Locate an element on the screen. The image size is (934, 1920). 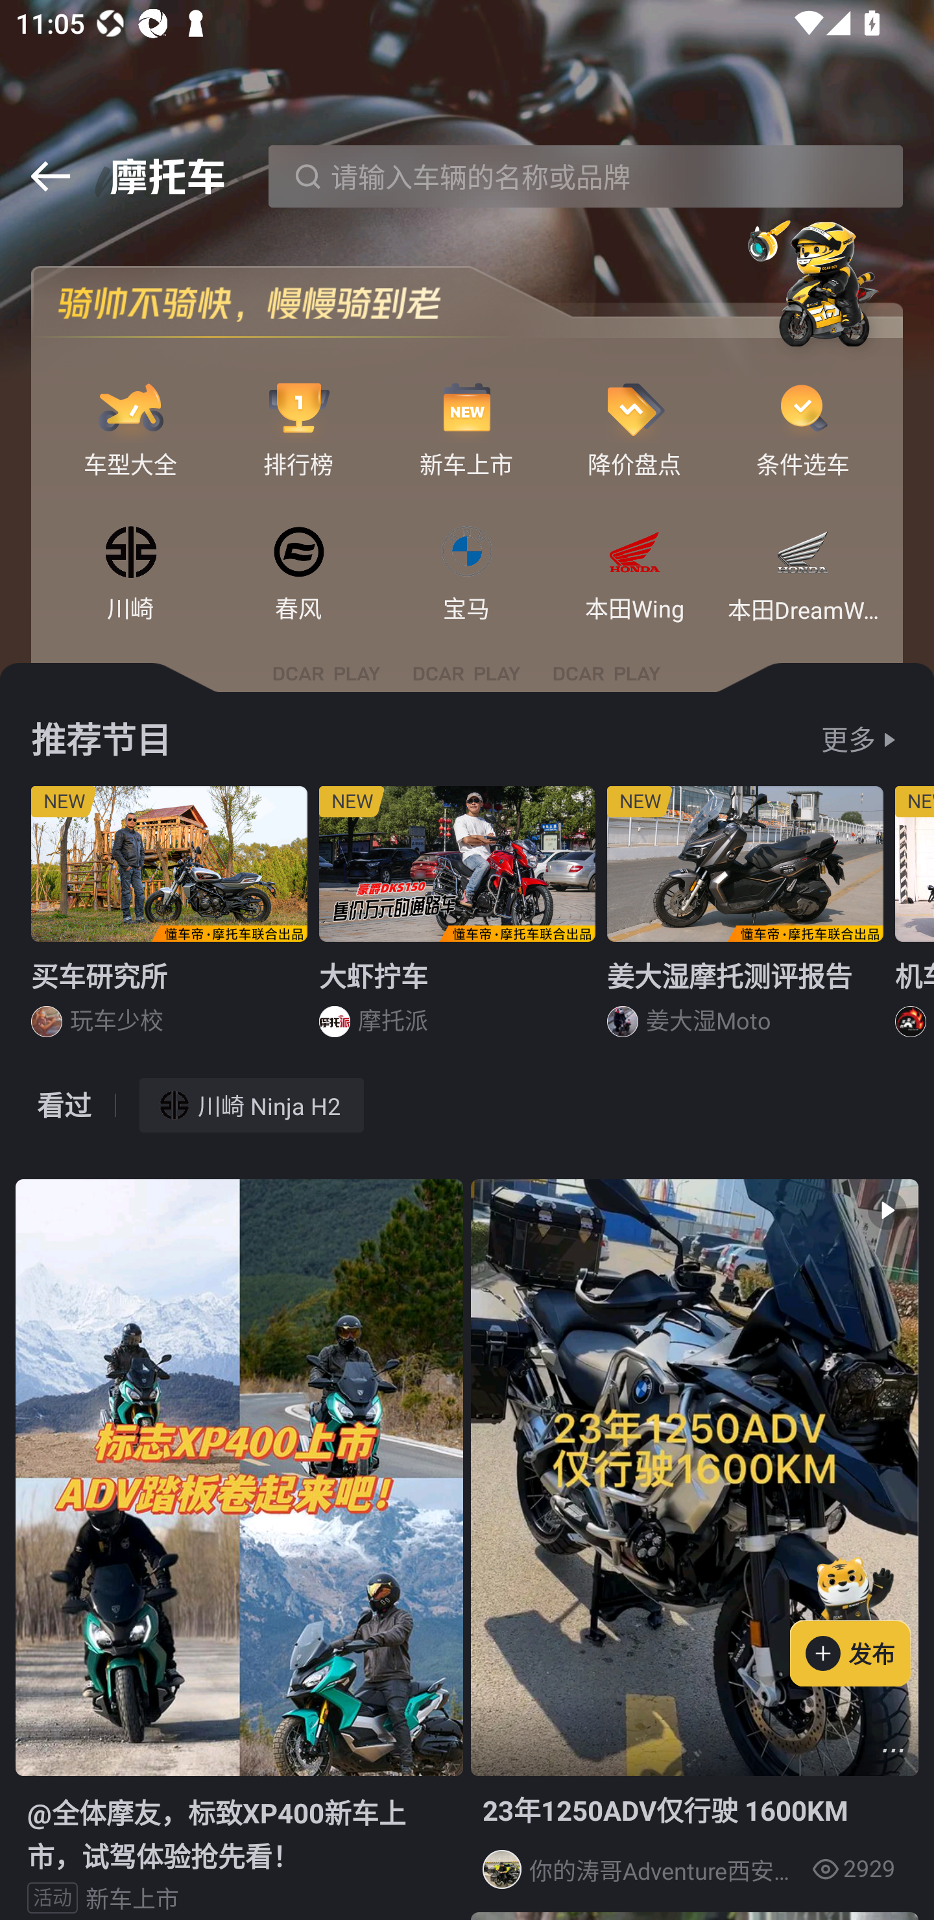
排行榜 is located at coordinates (298, 409).